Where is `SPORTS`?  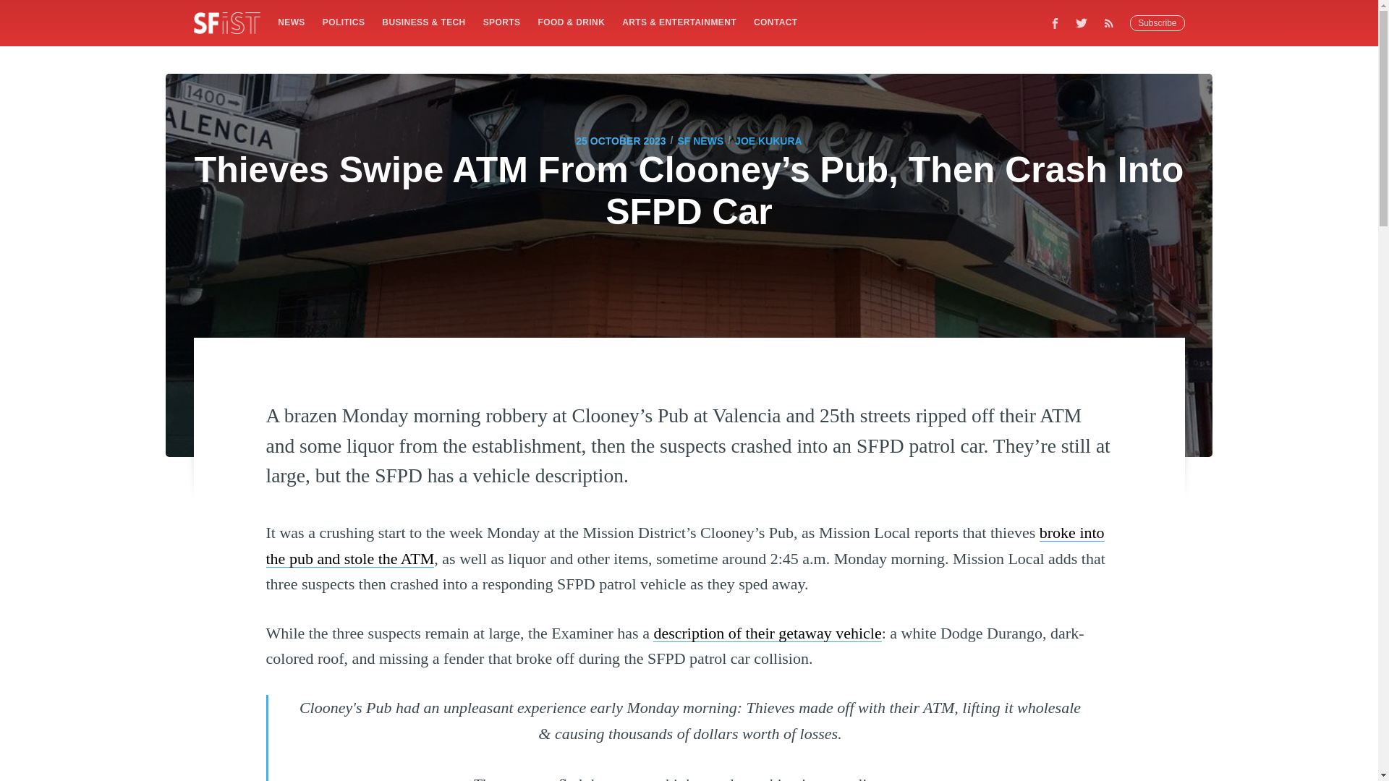 SPORTS is located at coordinates (502, 22).